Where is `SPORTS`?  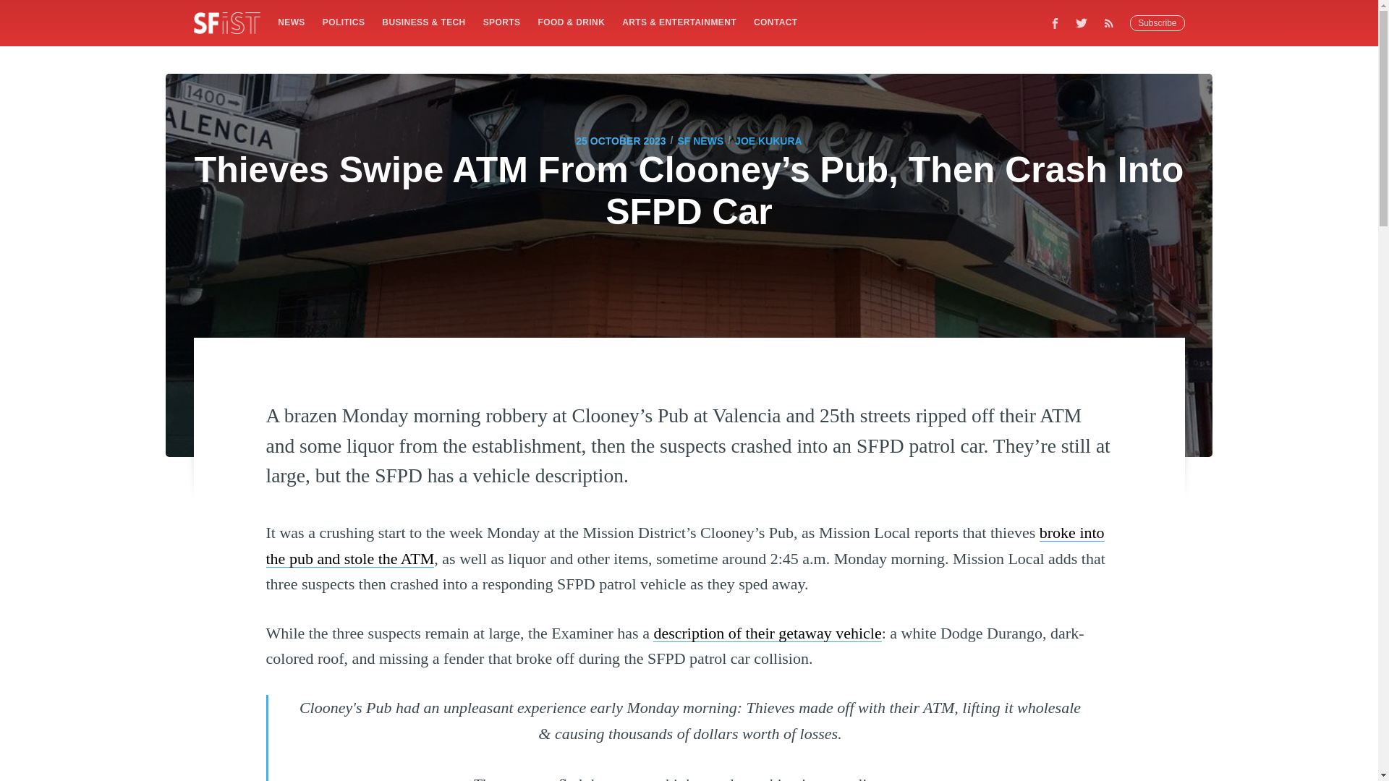 SPORTS is located at coordinates (502, 22).